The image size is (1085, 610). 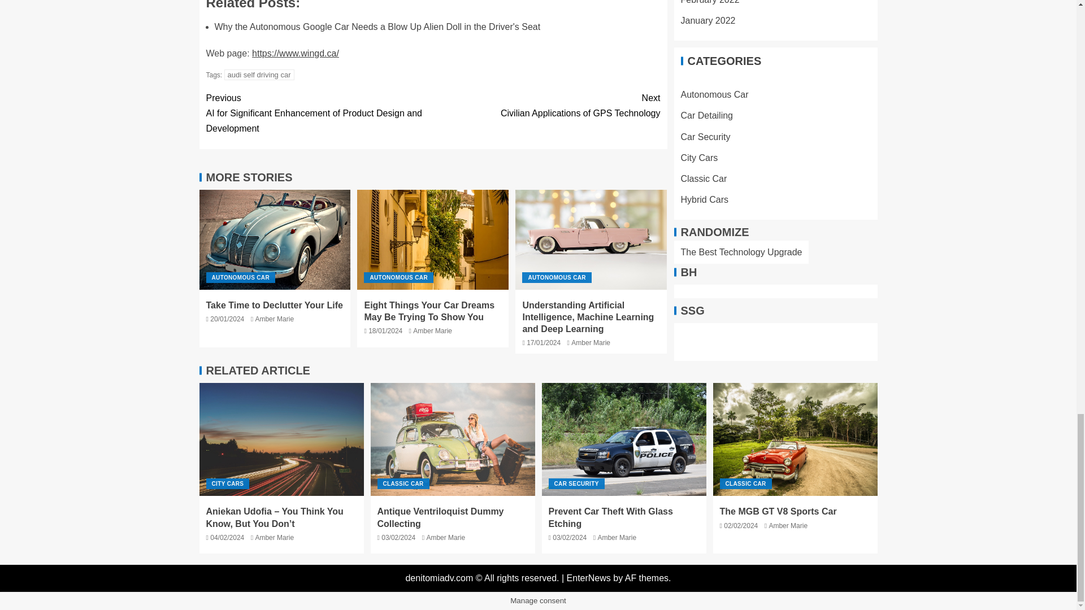 What do you see at coordinates (433, 330) in the screenshot?
I see `Amber Marie` at bounding box center [433, 330].